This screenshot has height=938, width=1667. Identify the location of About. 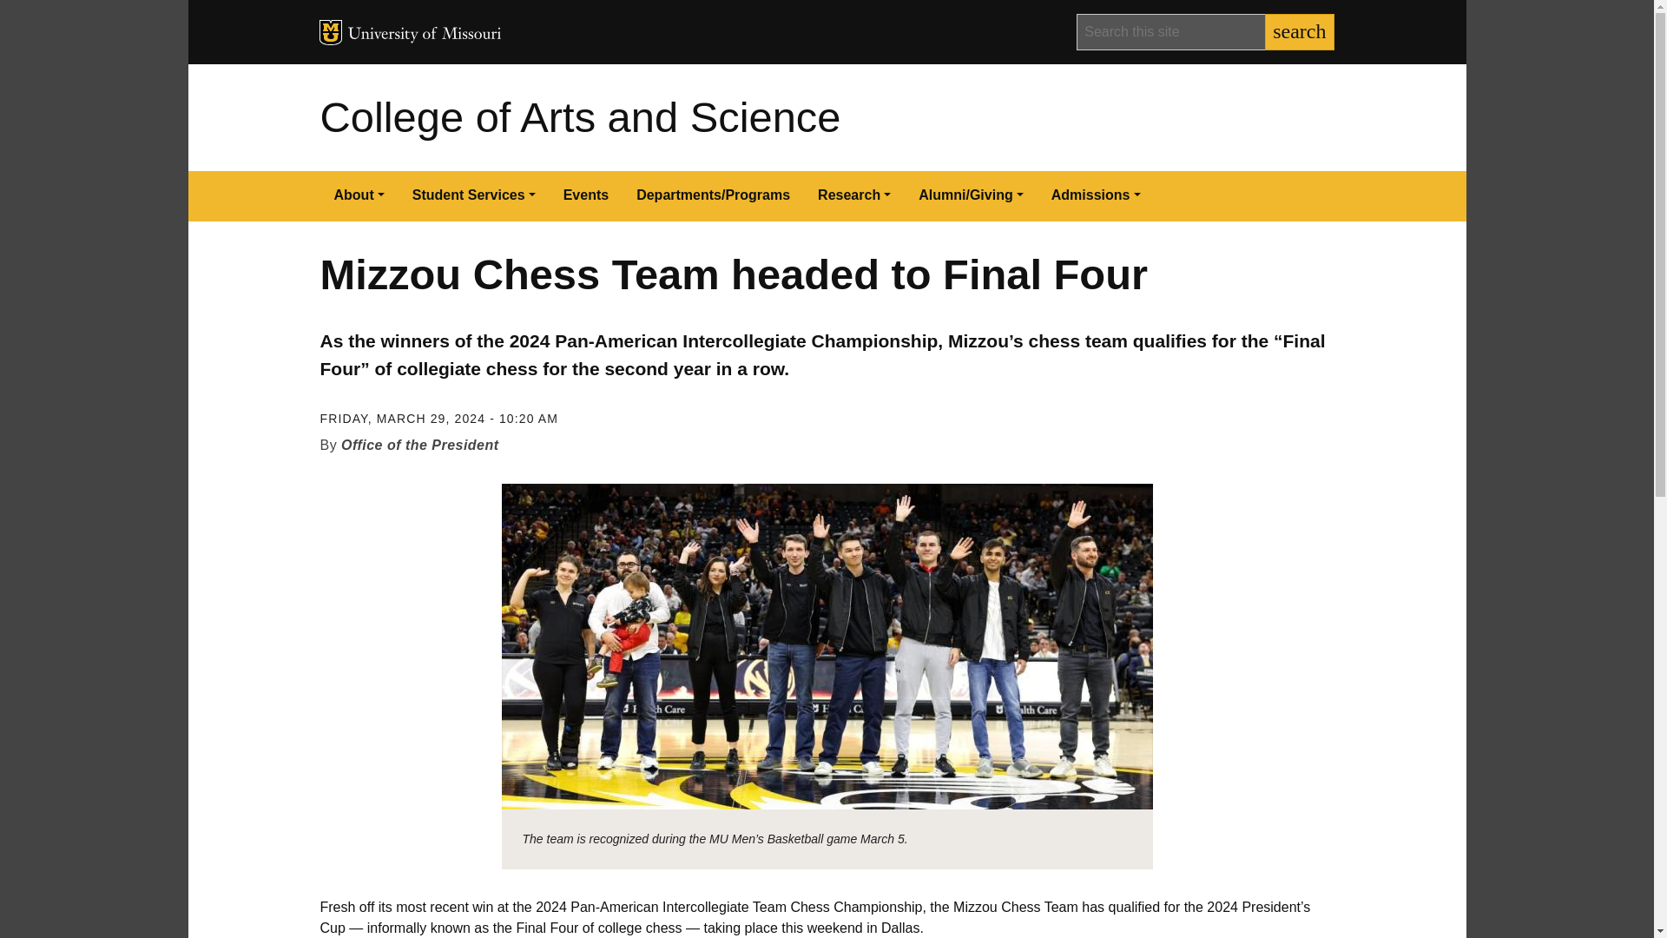
(359, 195).